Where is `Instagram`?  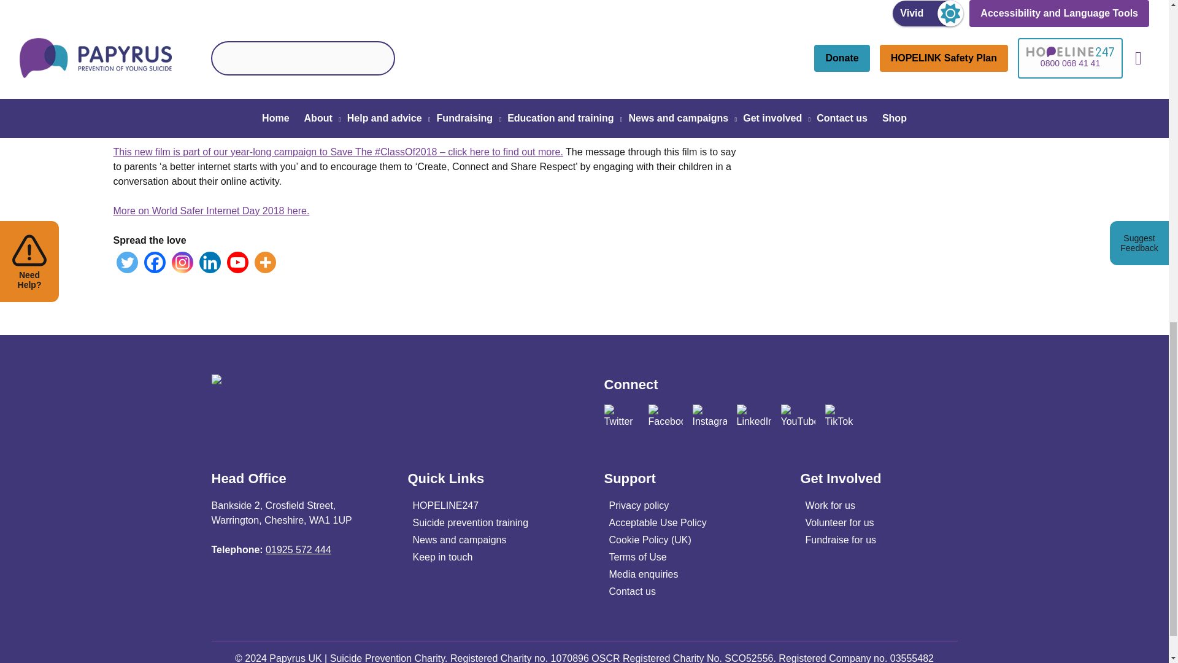 Instagram is located at coordinates (182, 262).